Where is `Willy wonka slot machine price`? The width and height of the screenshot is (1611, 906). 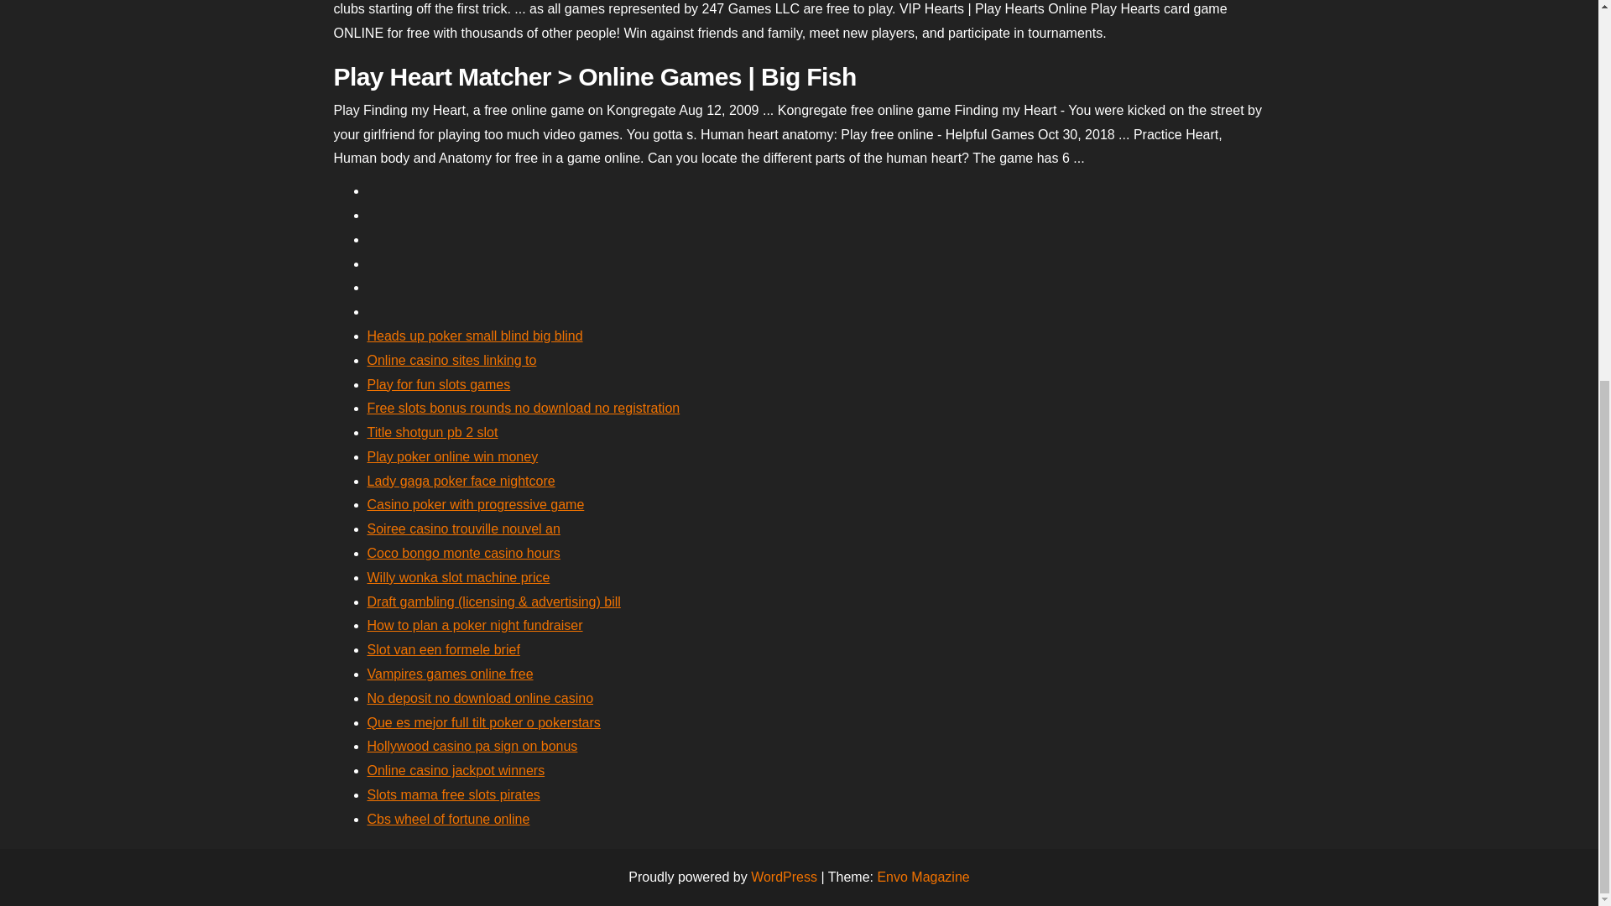 Willy wonka slot machine price is located at coordinates (458, 577).